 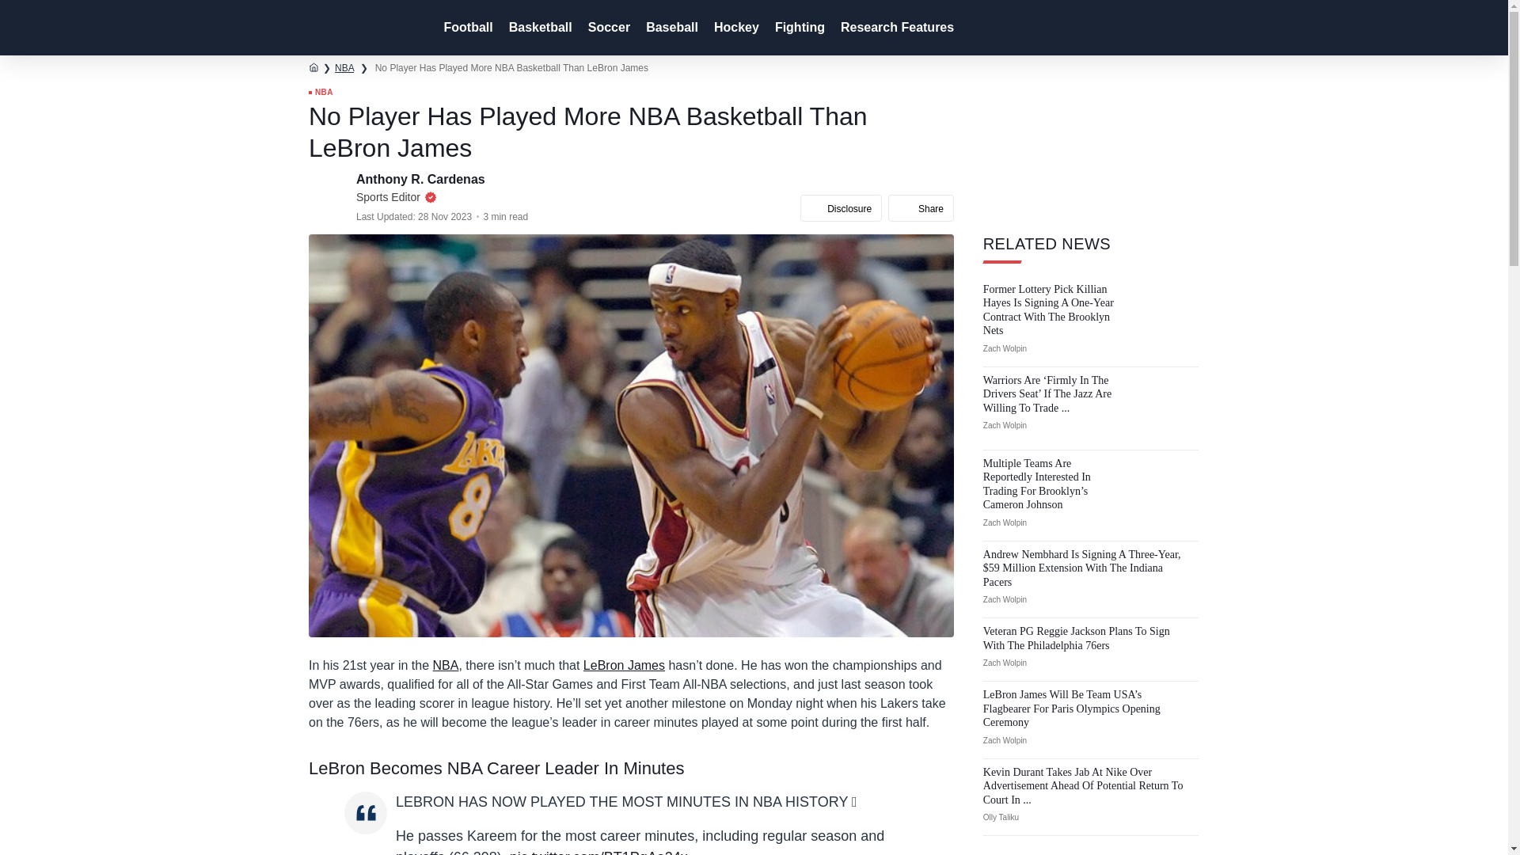 What do you see at coordinates (446, 665) in the screenshot?
I see `NBA` at bounding box center [446, 665].